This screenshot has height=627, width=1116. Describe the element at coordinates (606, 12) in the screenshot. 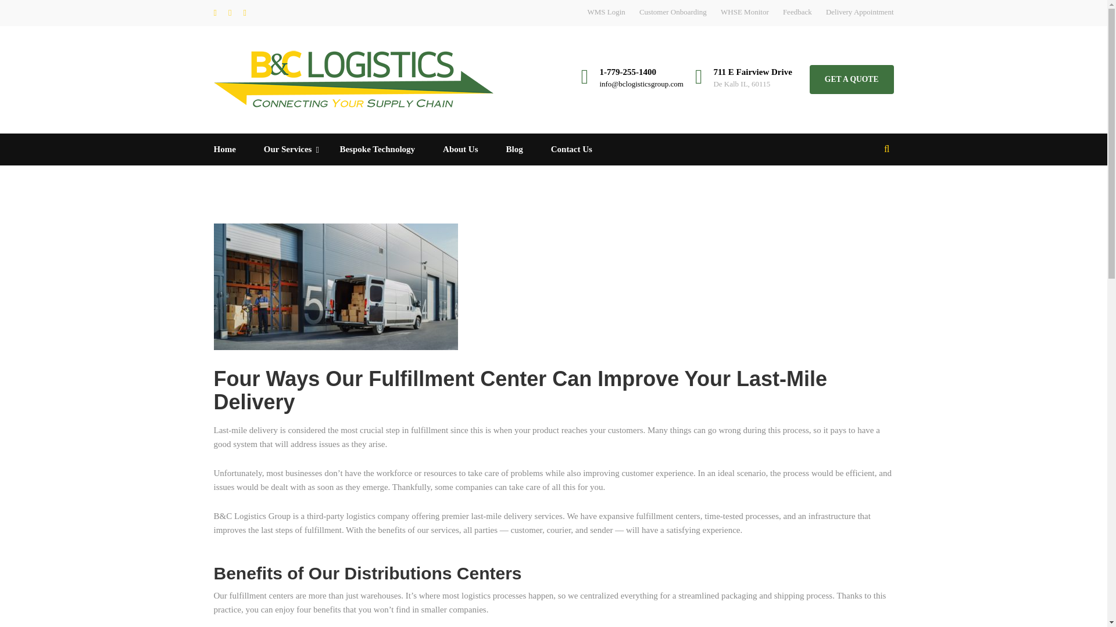

I see `WMS Login` at that location.